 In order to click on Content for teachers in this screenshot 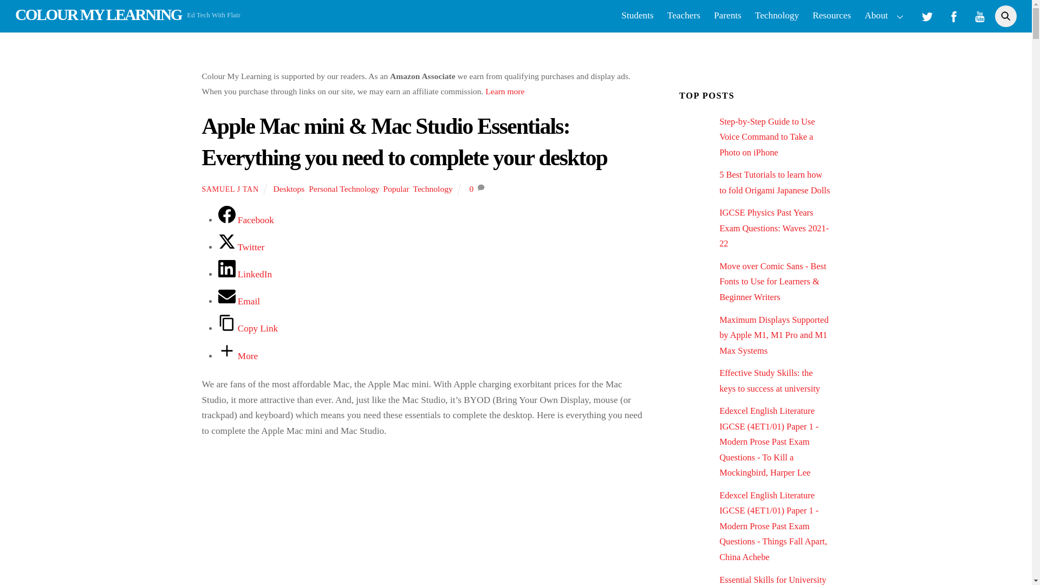, I will do `click(684, 16)`.